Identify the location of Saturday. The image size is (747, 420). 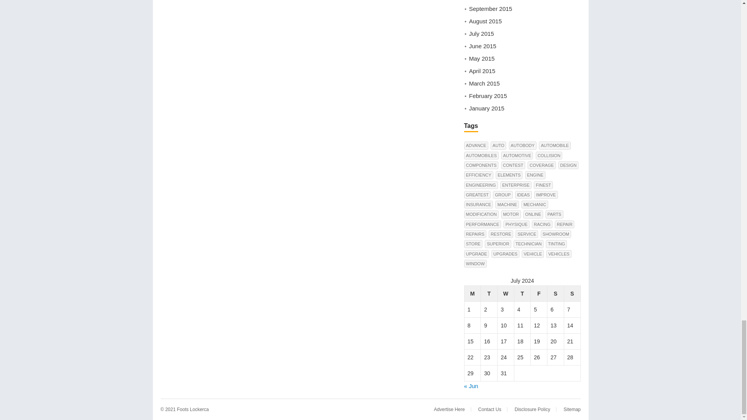
(556, 294).